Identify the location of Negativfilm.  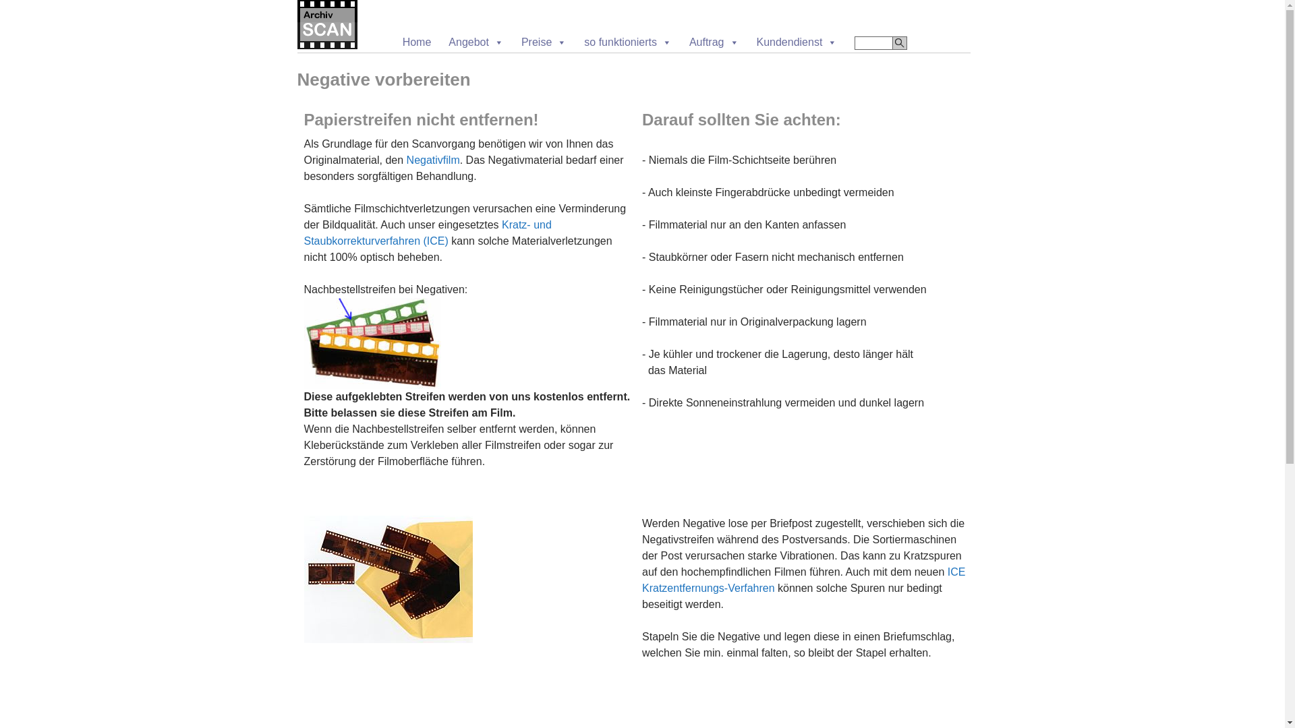
(433, 160).